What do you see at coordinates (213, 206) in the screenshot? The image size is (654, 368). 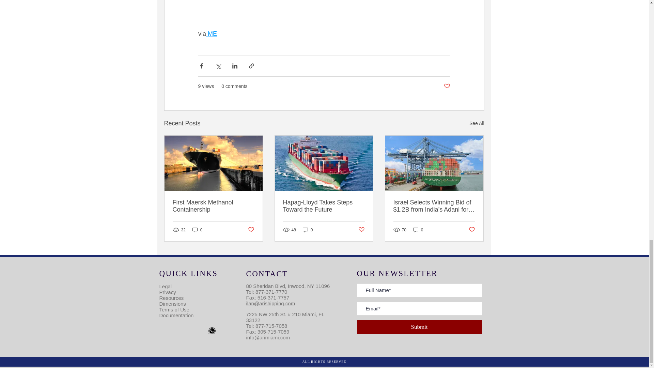 I see `First Maersk Methanol Containership` at bounding box center [213, 206].